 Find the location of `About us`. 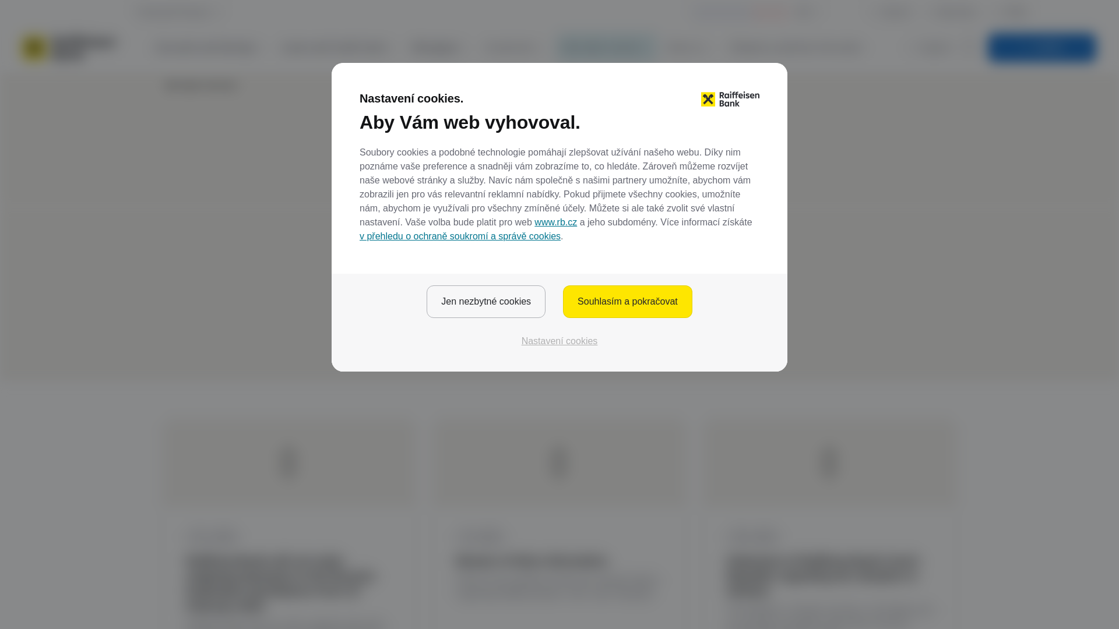

About us is located at coordinates (691, 48).